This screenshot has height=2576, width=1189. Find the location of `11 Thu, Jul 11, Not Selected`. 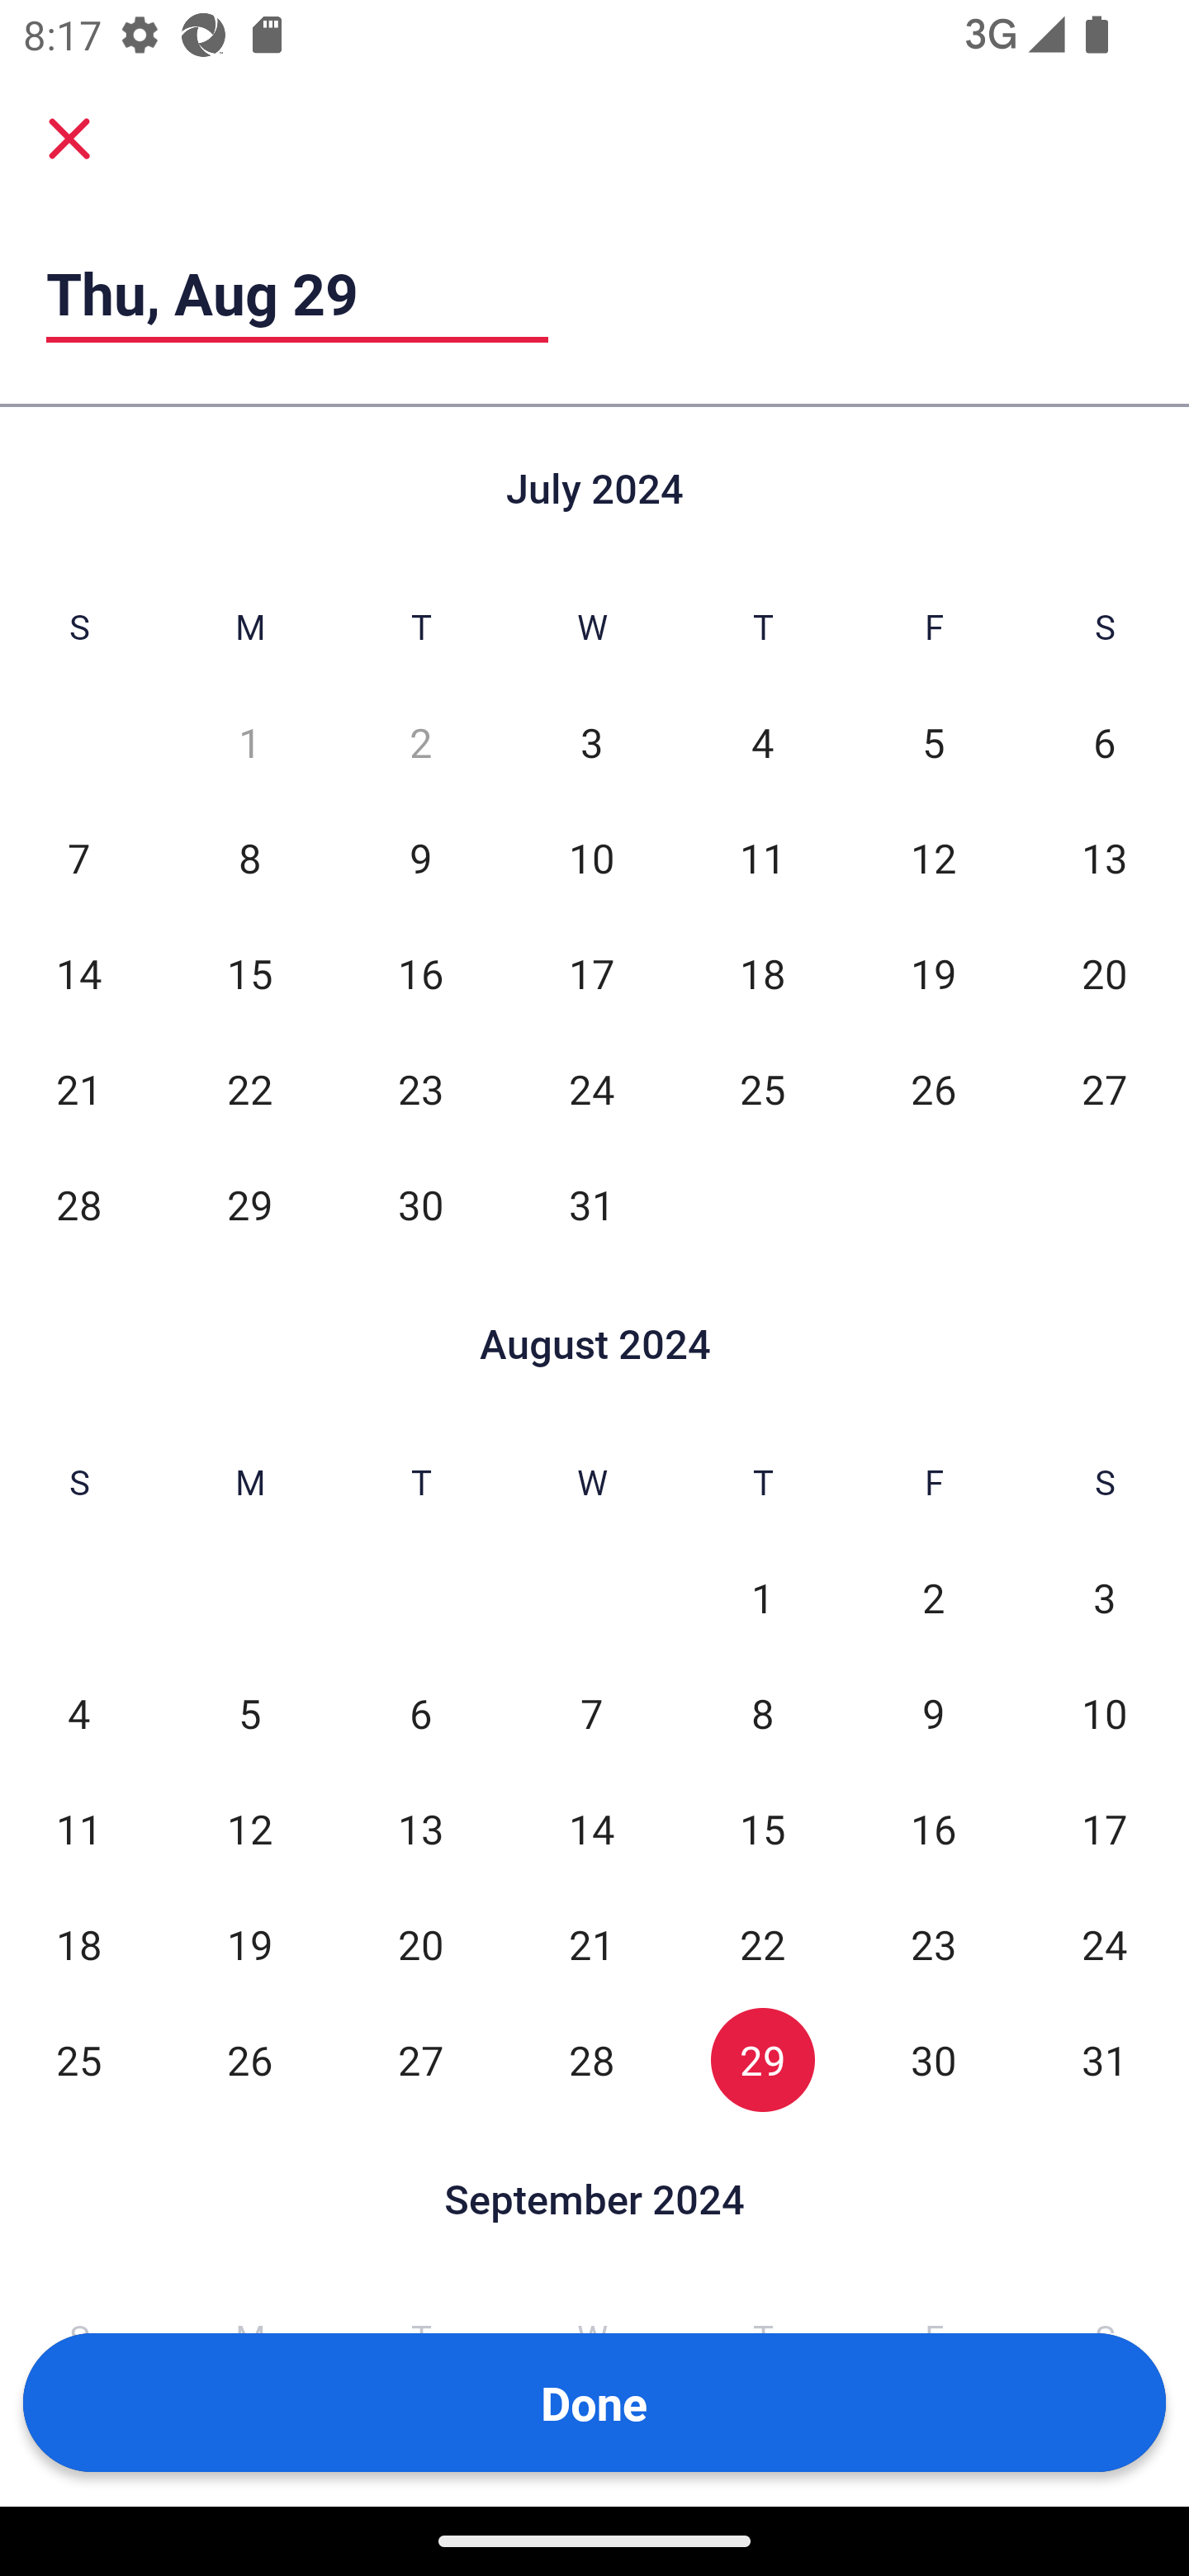

11 Thu, Jul 11, Not Selected is located at coordinates (762, 857).